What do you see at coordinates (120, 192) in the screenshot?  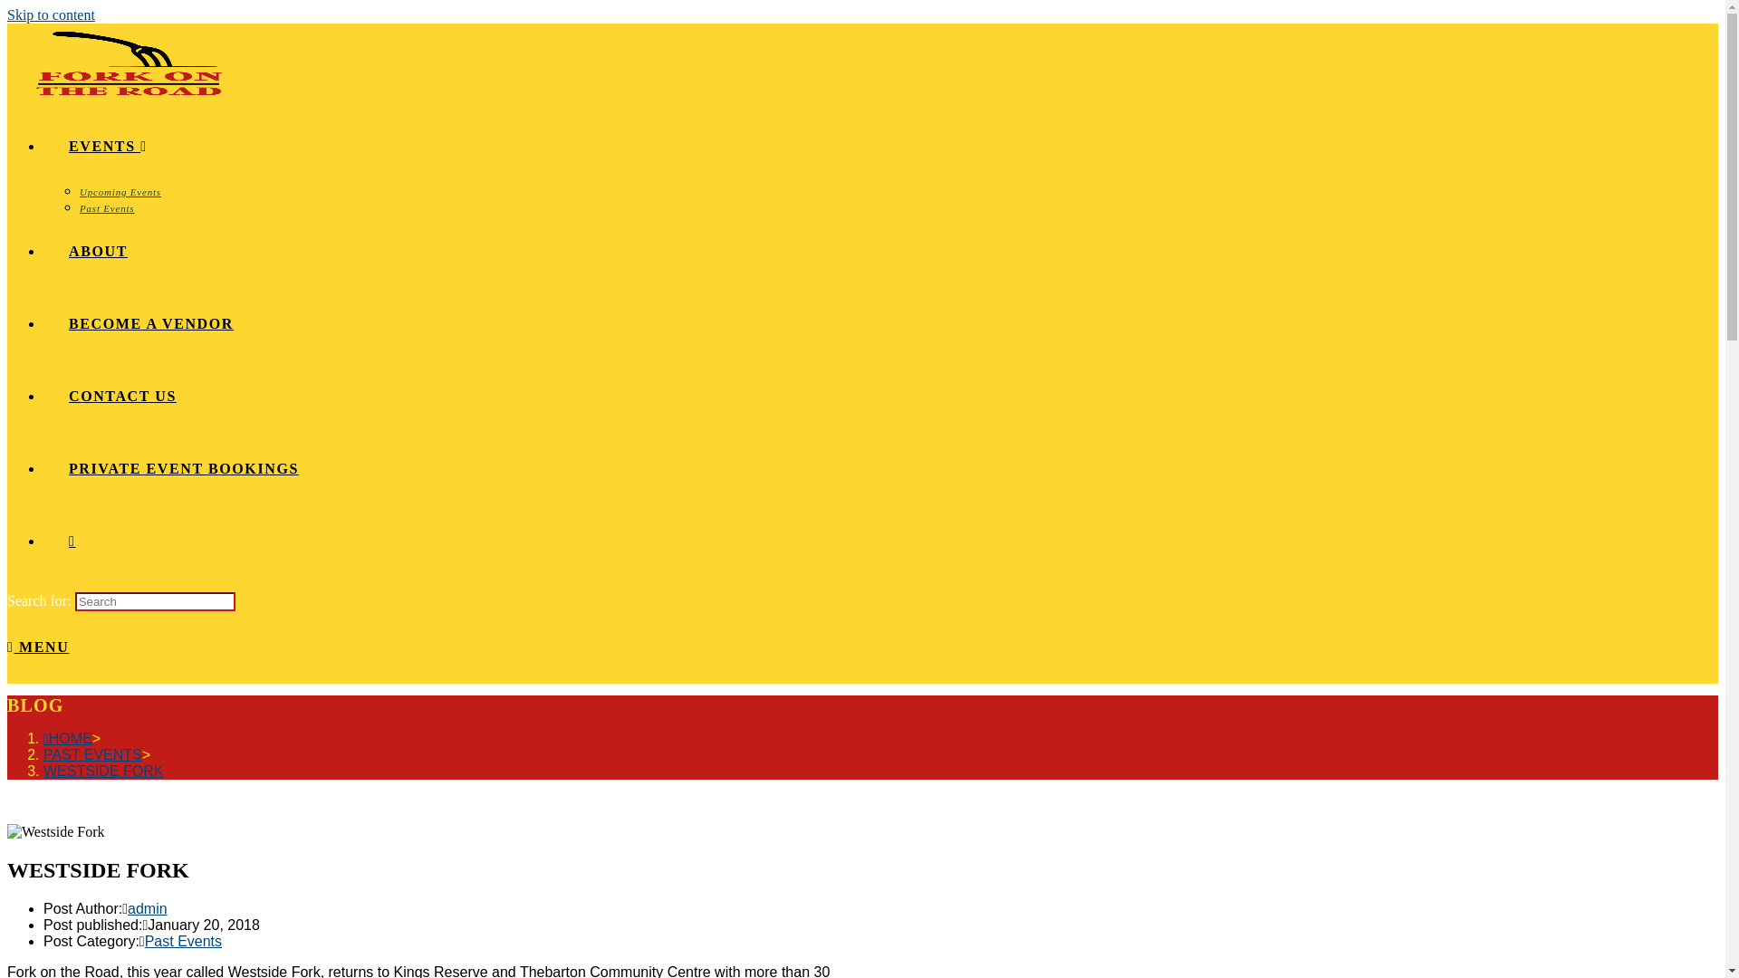 I see `Upcoming Events` at bounding box center [120, 192].